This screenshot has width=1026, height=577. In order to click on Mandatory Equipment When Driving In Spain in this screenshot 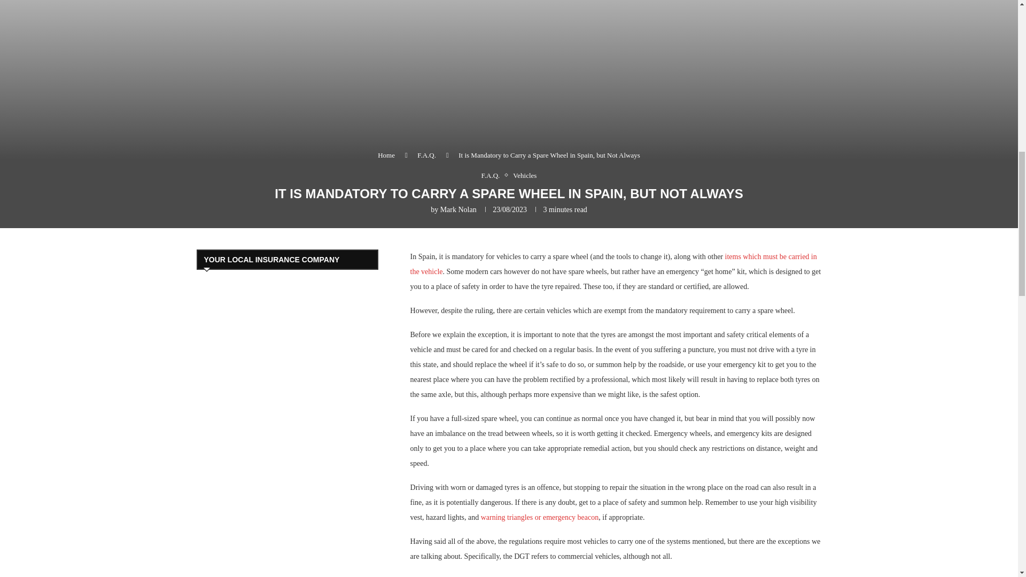, I will do `click(613, 264)`.